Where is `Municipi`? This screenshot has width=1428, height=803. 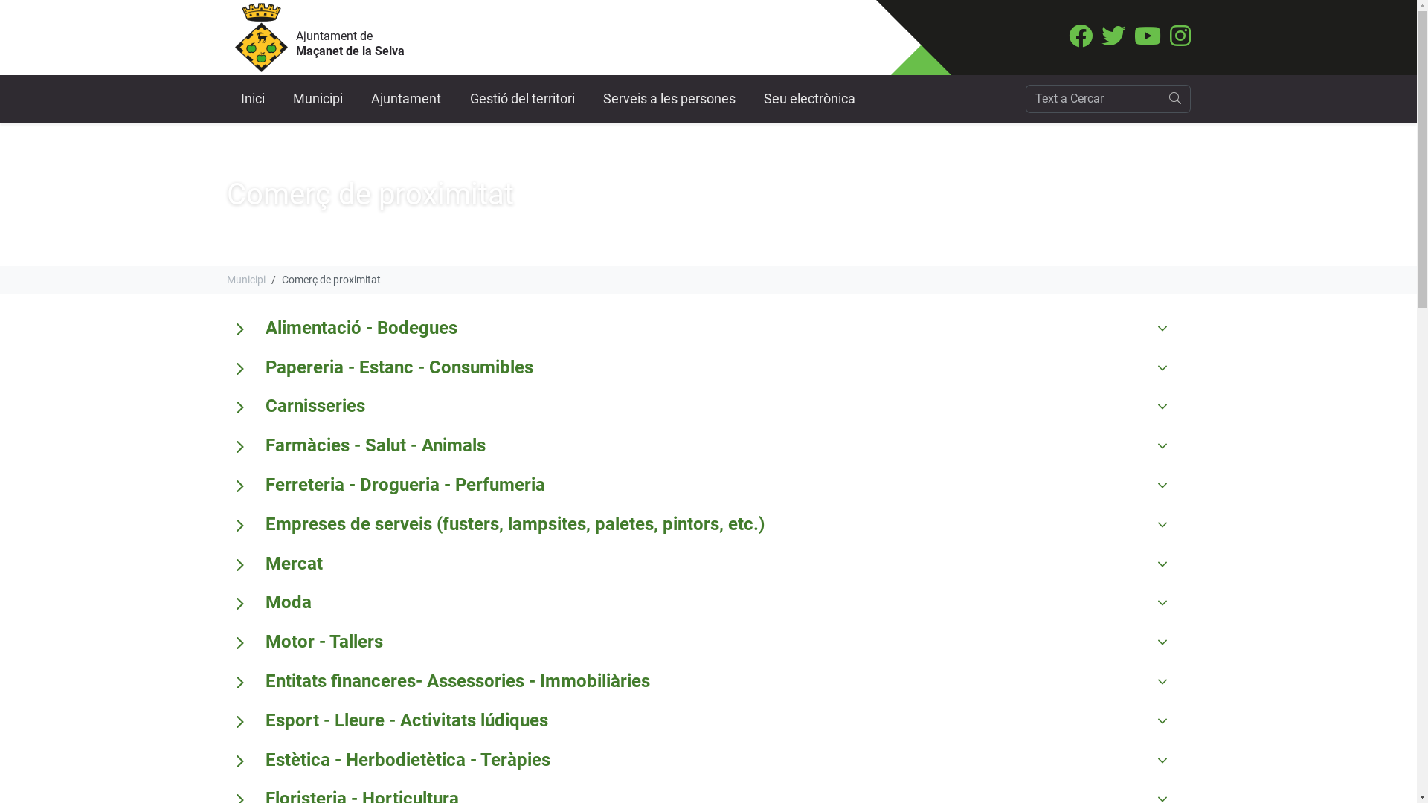
Municipi is located at coordinates (245, 280).